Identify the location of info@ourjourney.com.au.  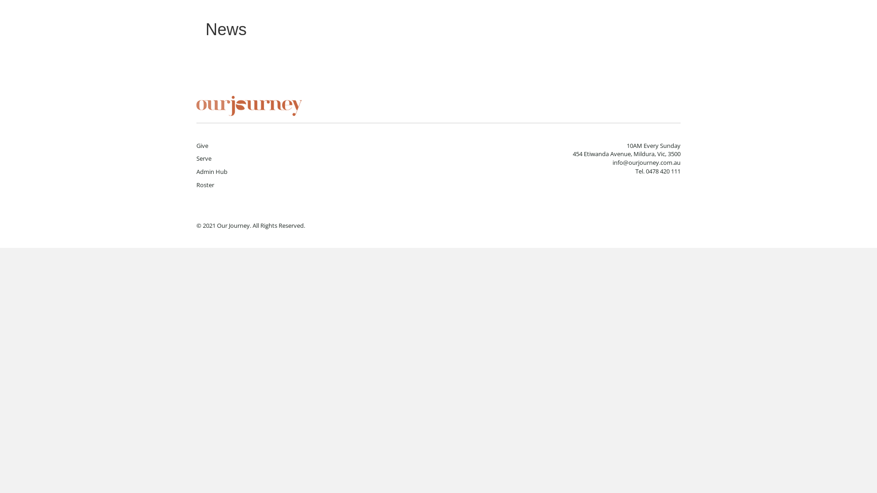
(647, 163).